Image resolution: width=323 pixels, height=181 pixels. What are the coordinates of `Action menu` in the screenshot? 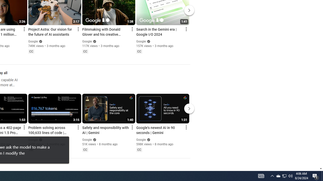 It's located at (186, 127).